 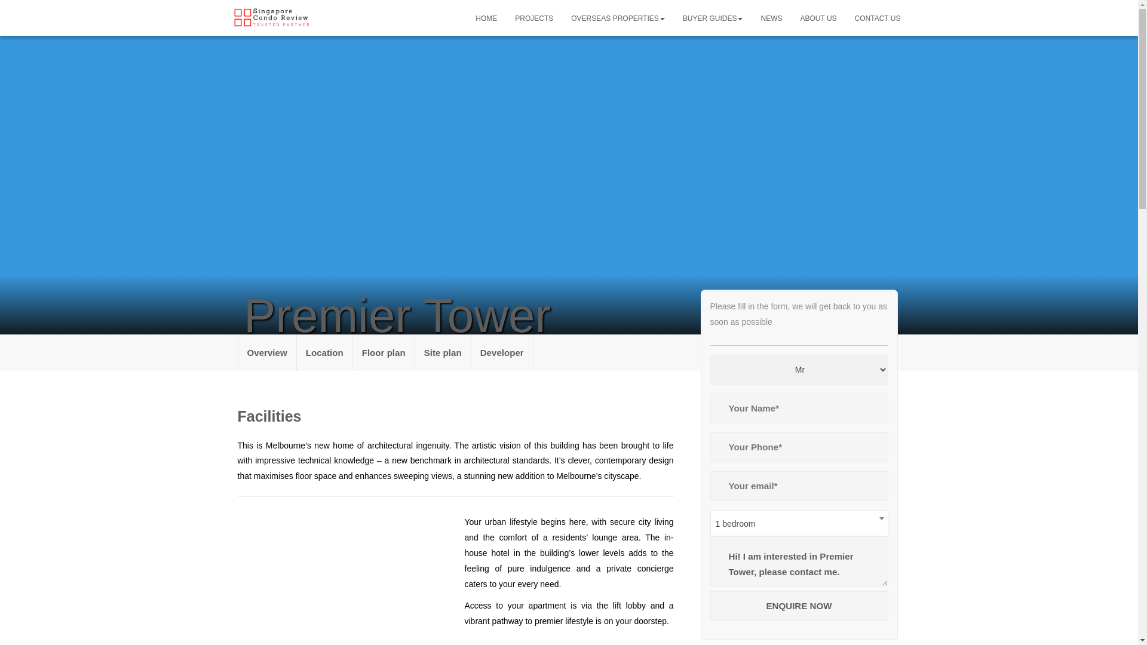 I want to click on BUYER GUIDES, so click(x=713, y=18).